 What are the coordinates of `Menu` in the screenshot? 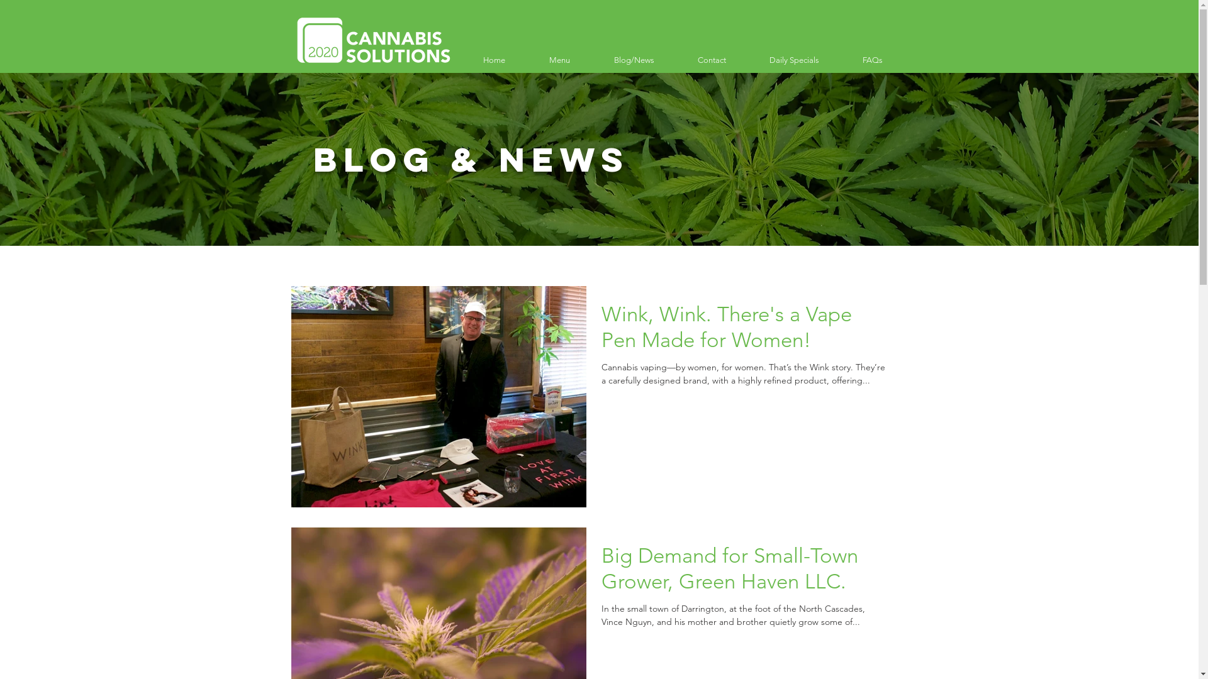 It's located at (560, 60).